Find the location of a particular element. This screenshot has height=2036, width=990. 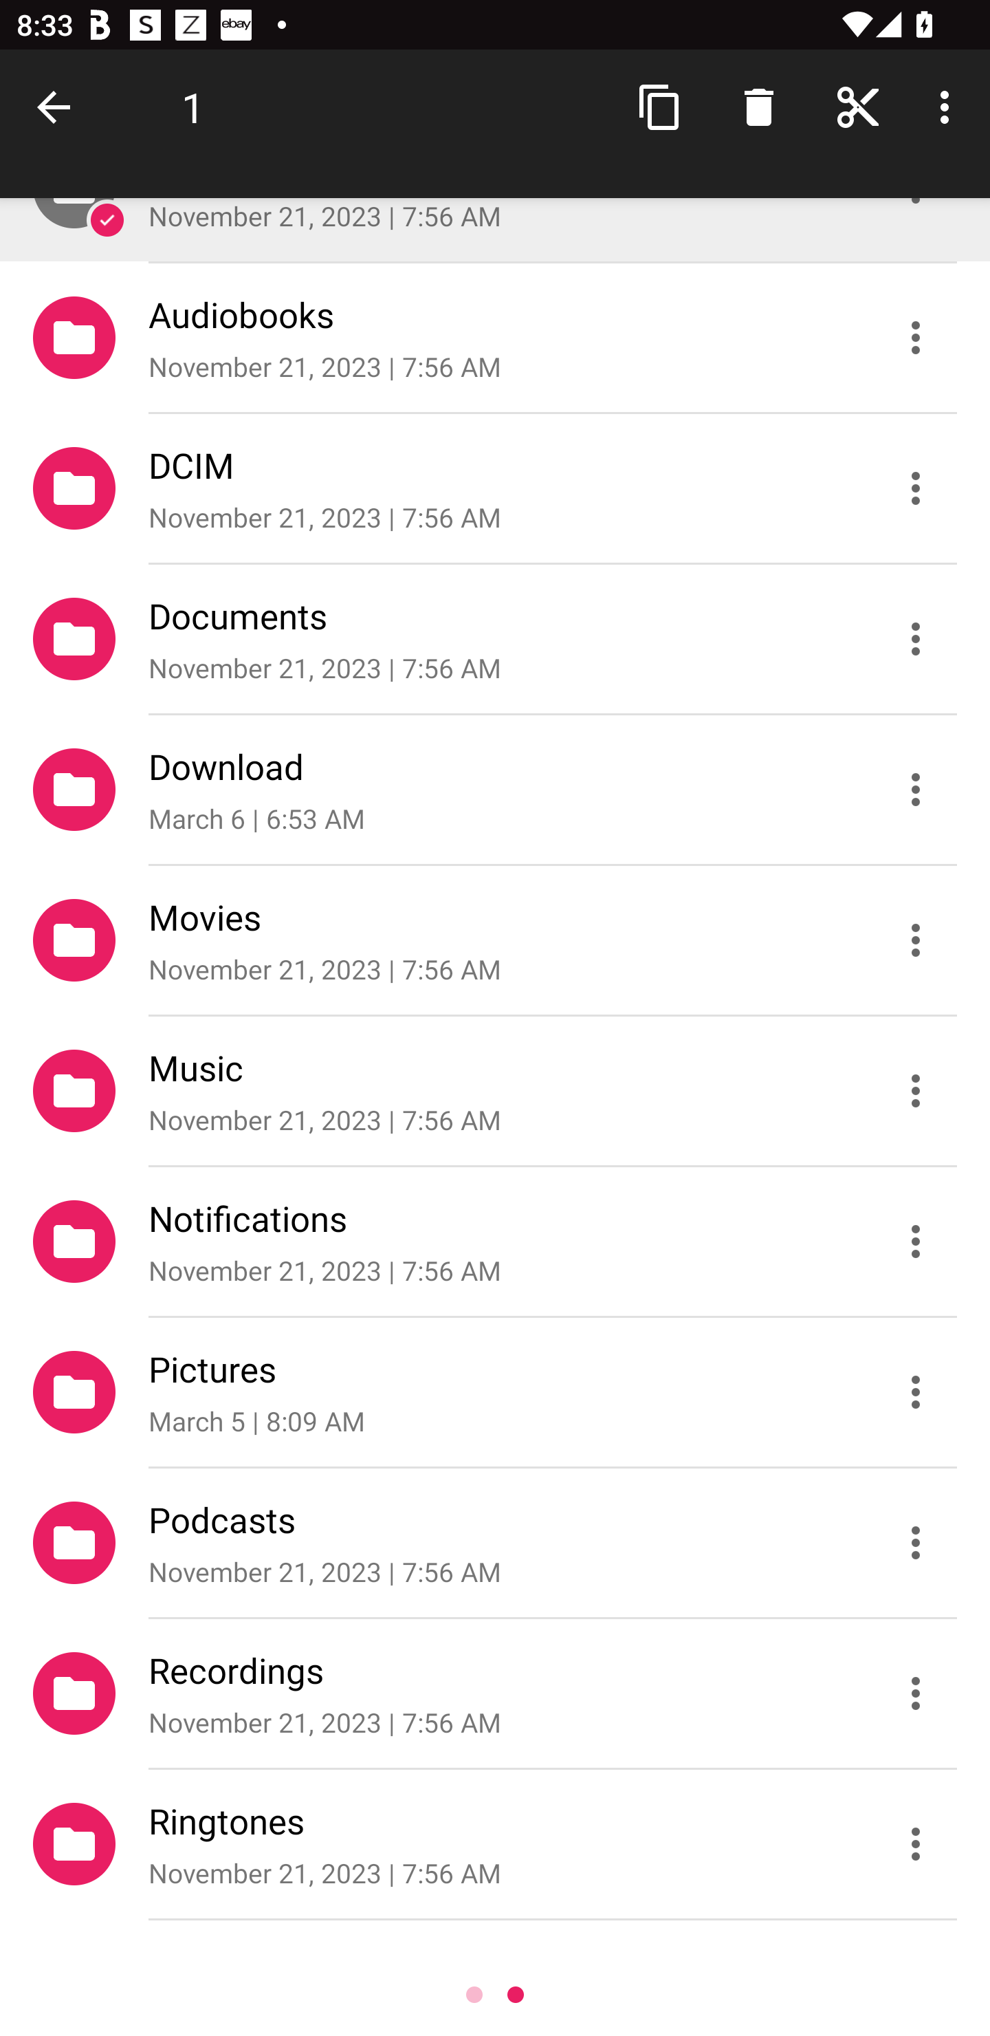

DCIM November 21, 2023 | 7:56 AM is located at coordinates (495, 487).